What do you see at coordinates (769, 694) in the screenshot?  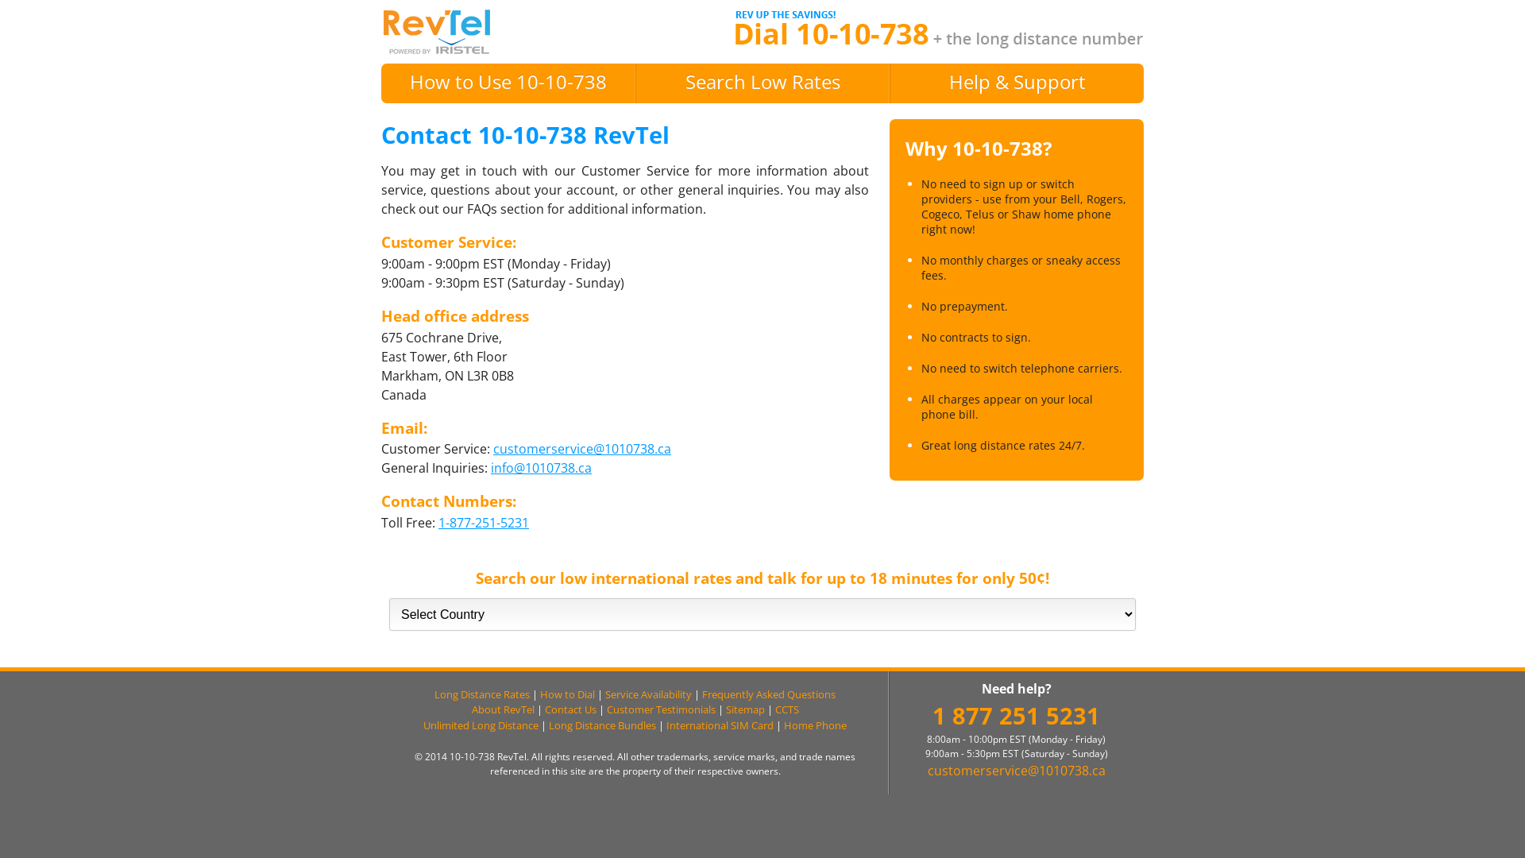 I see `Frequently Asked Questions` at bounding box center [769, 694].